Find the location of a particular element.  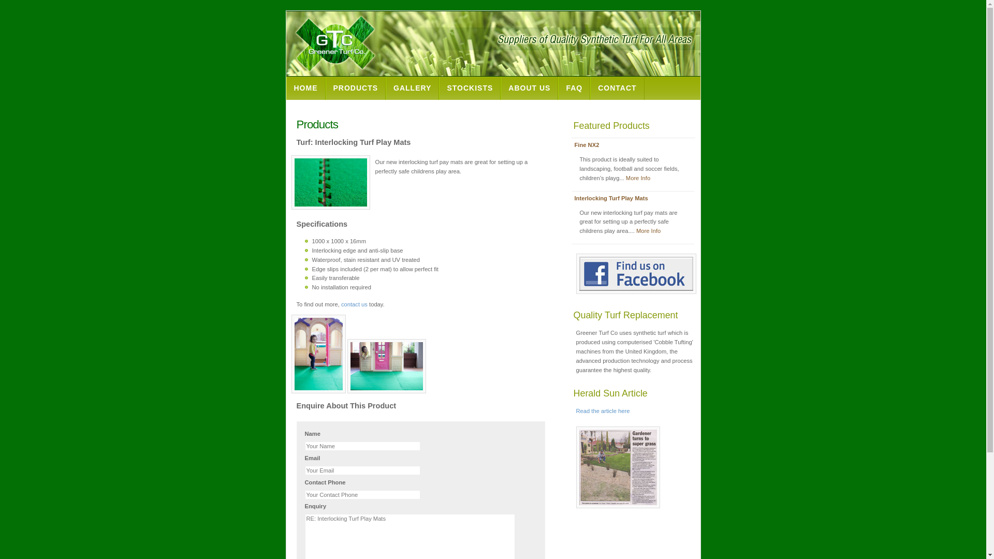

HOME is located at coordinates (305, 88).